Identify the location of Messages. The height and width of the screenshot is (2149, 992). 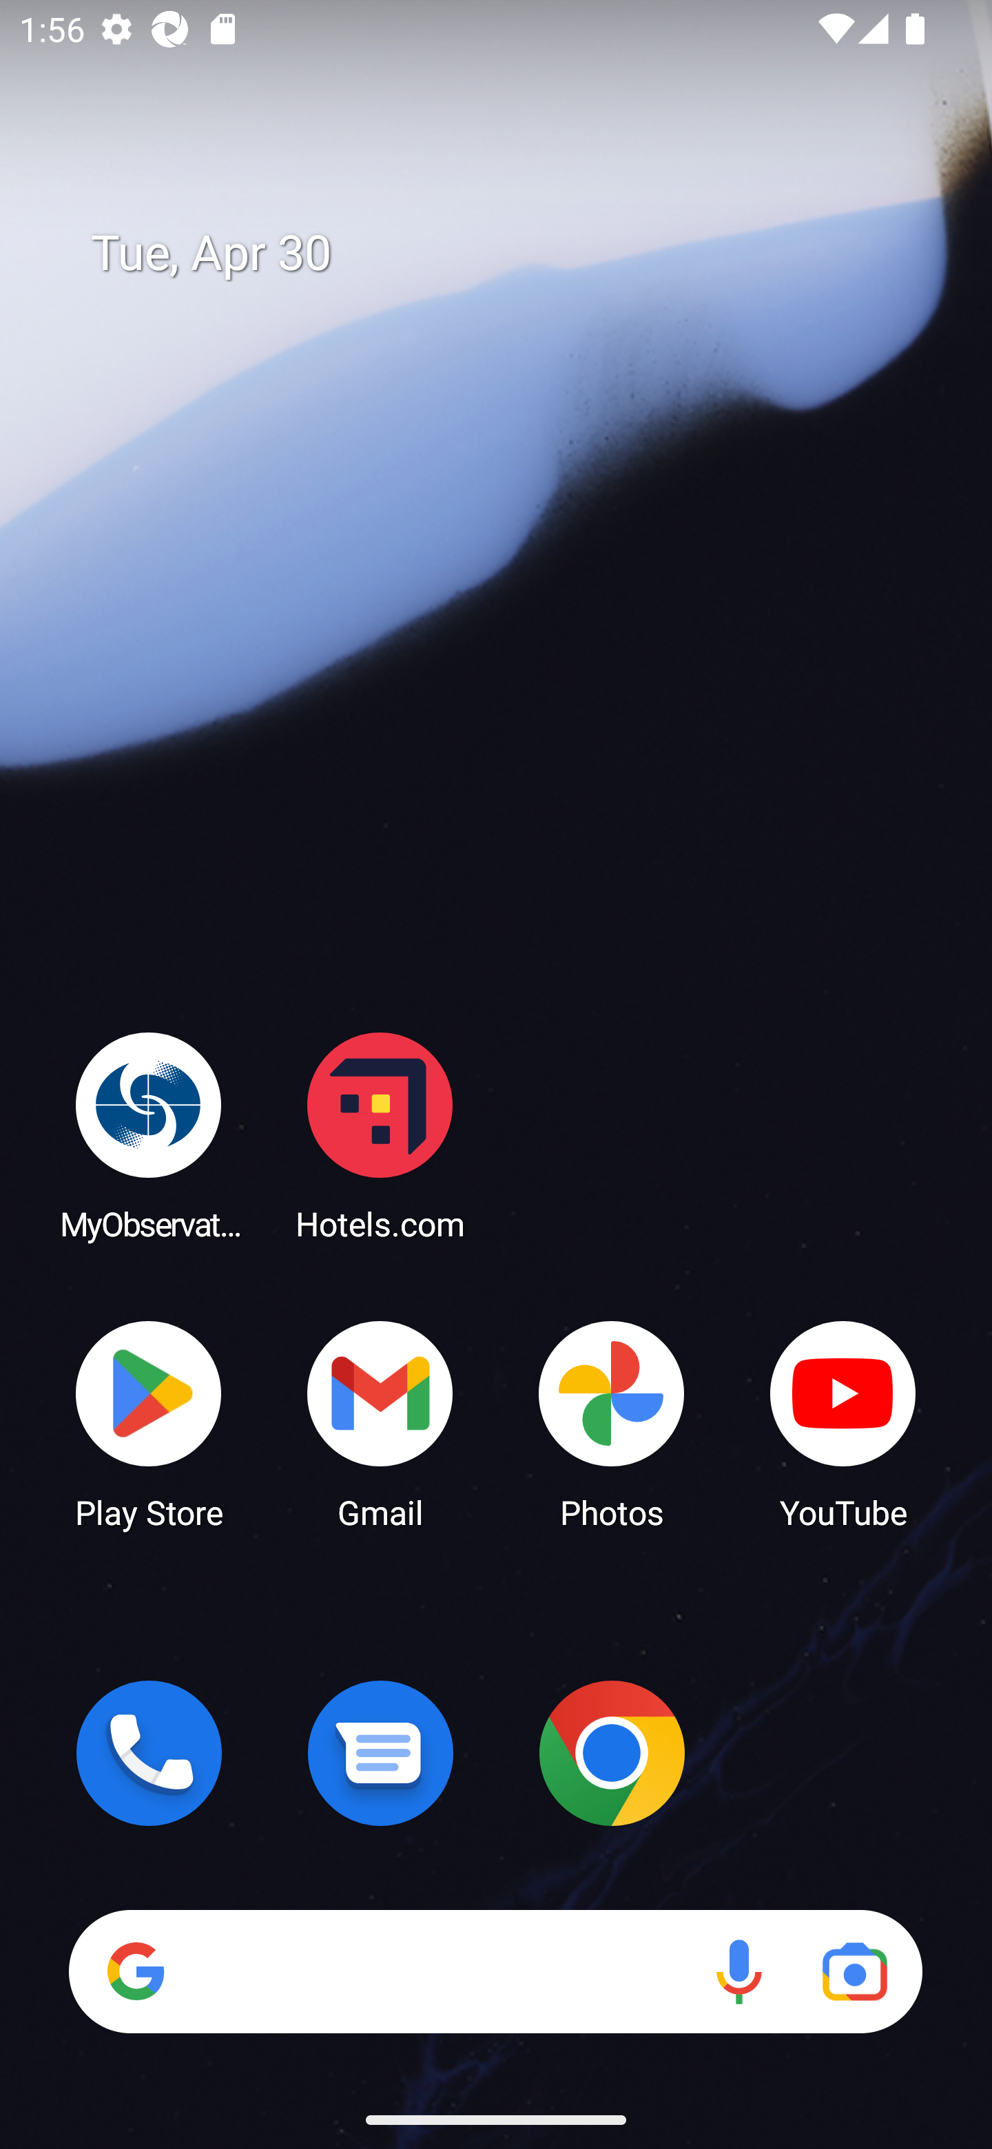
(380, 1753).